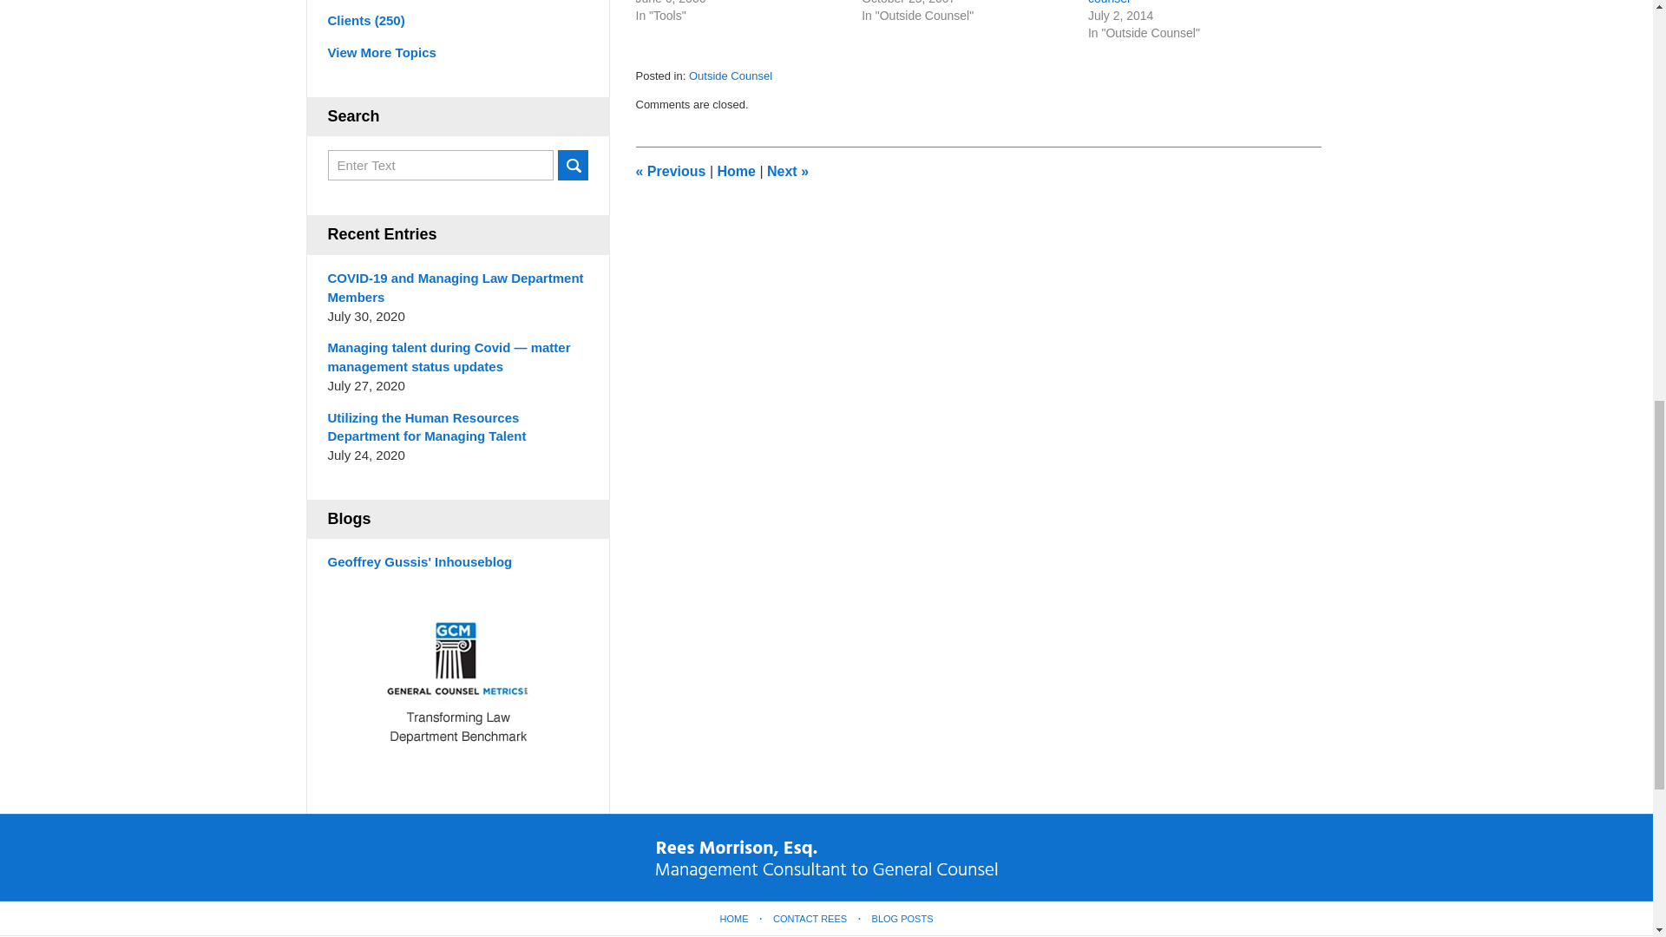  Describe the element at coordinates (731, 75) in the screenshot. I see `Outside Counsel` at that location.